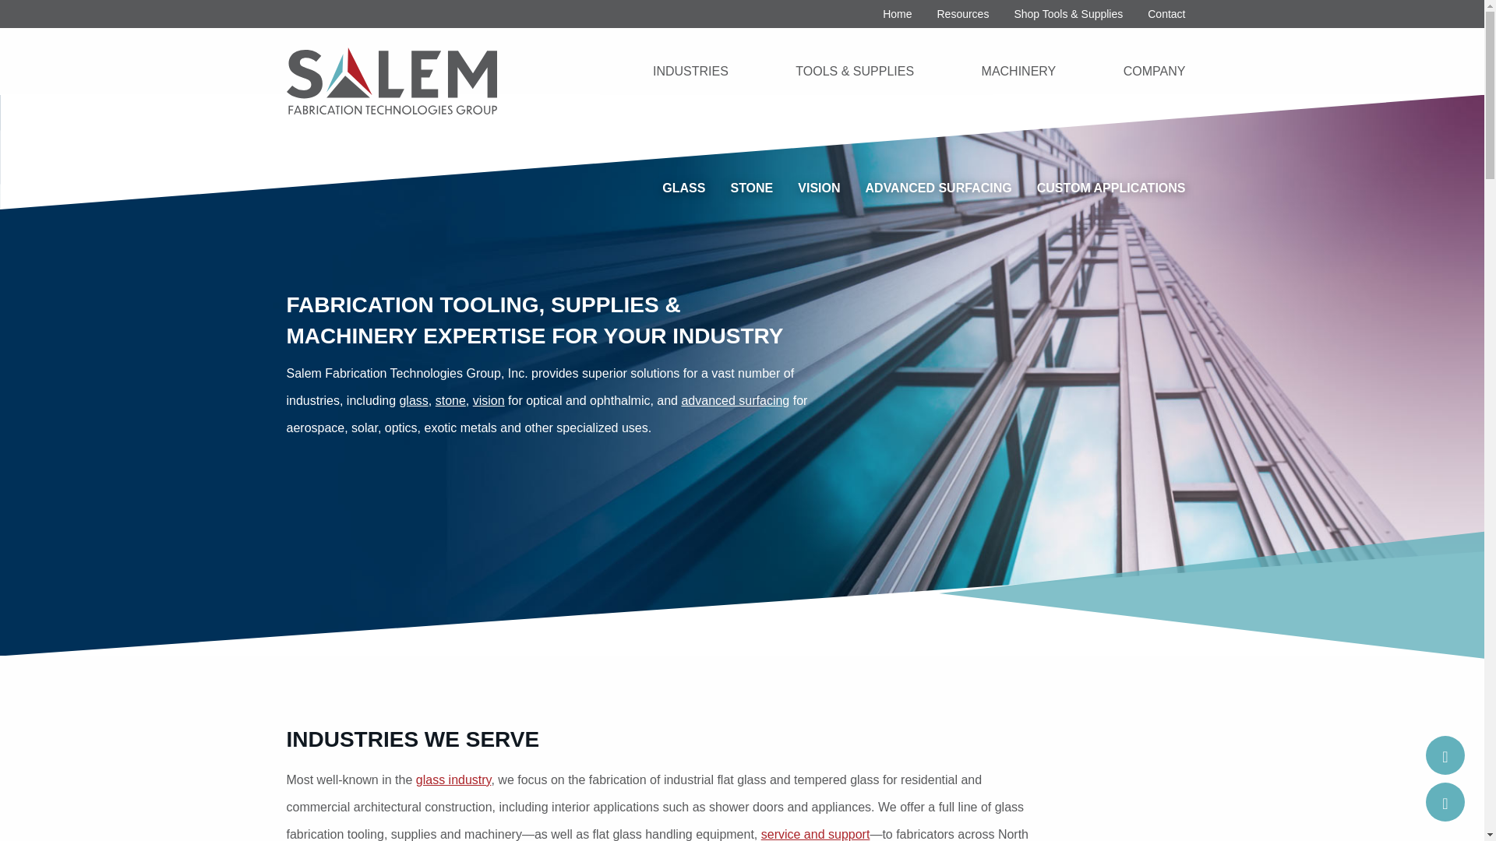 This screenshot has width=1496, height=841. What do you see at coordinates (1445, 802) in the screenshot?
I see `Contact` at bounding box center [1445, 802].